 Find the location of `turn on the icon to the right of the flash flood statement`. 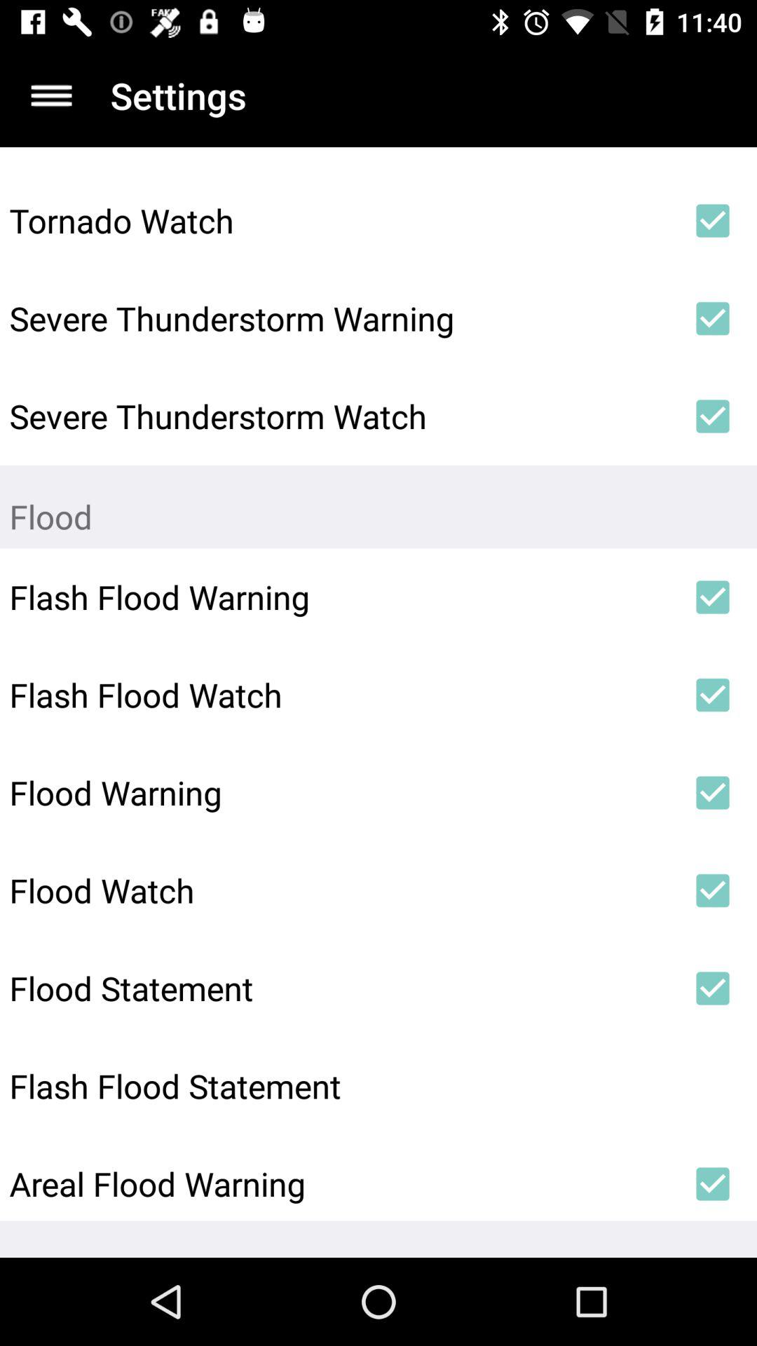

turn on the icon to the right of the flash flood statement is located at coordinates (712, 1086).